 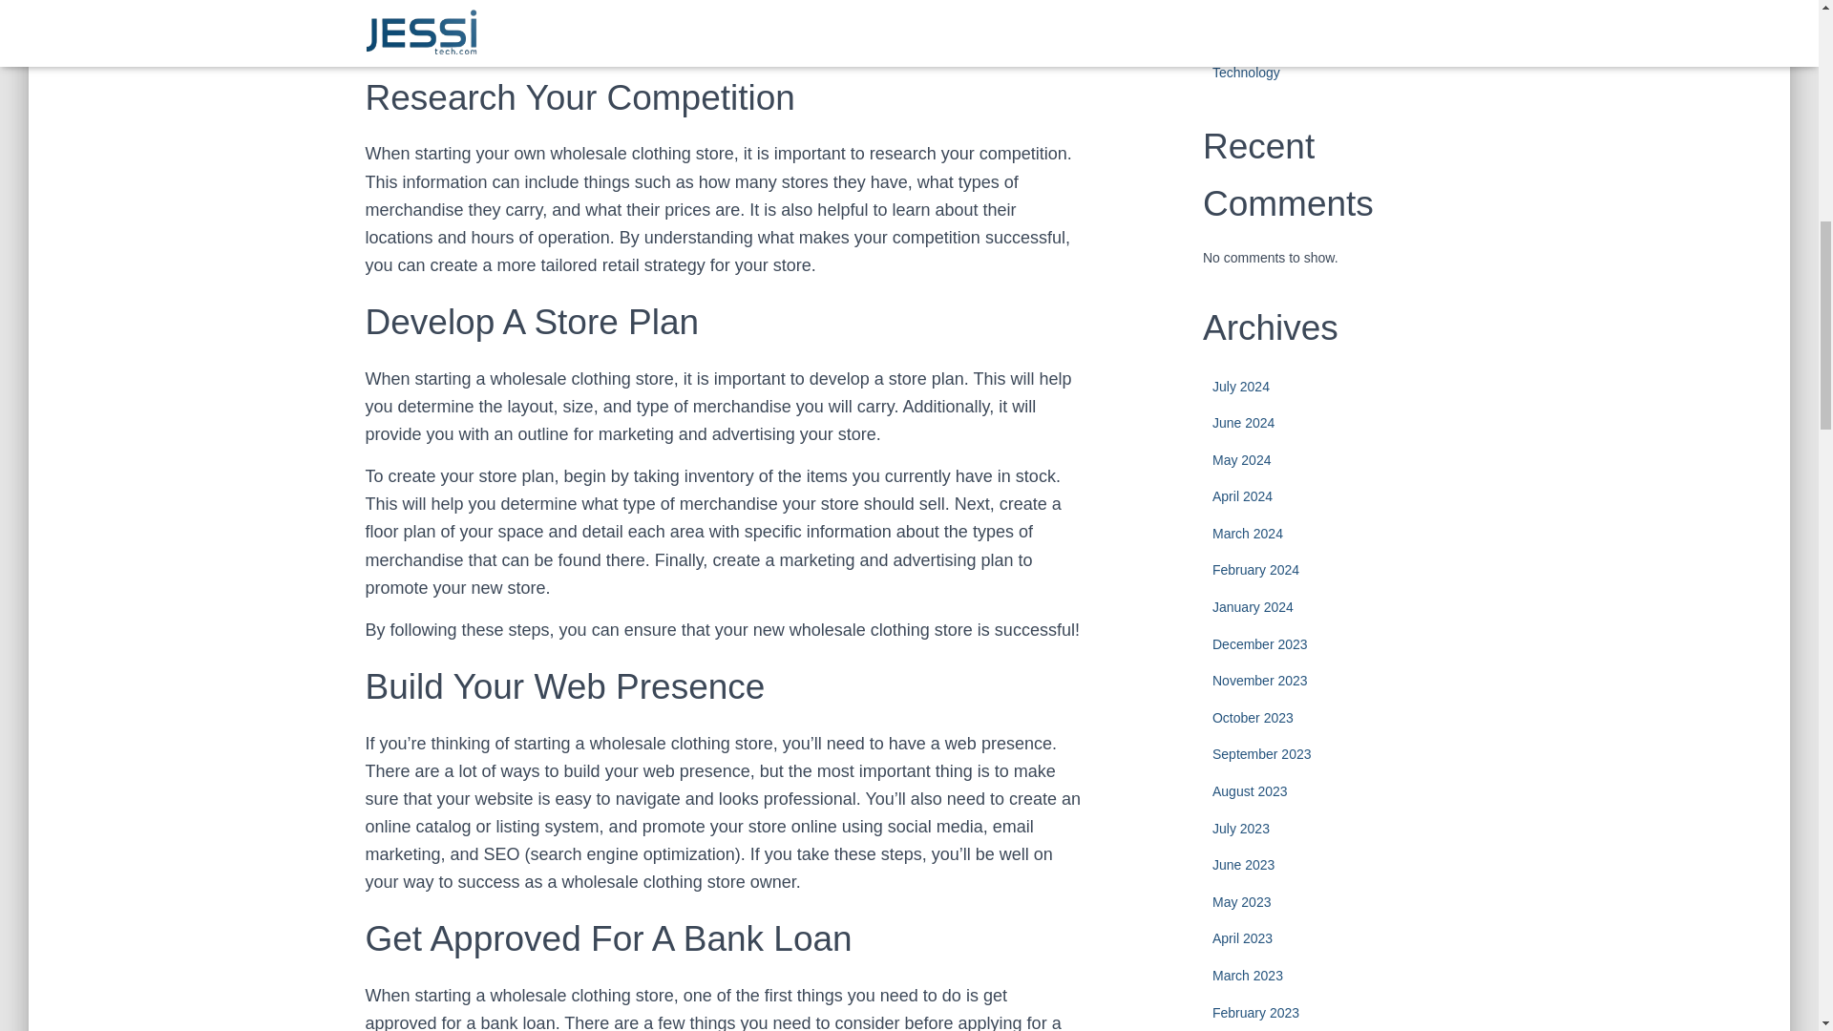 I want to click on February 2023, so click(x=1255, y=1013).